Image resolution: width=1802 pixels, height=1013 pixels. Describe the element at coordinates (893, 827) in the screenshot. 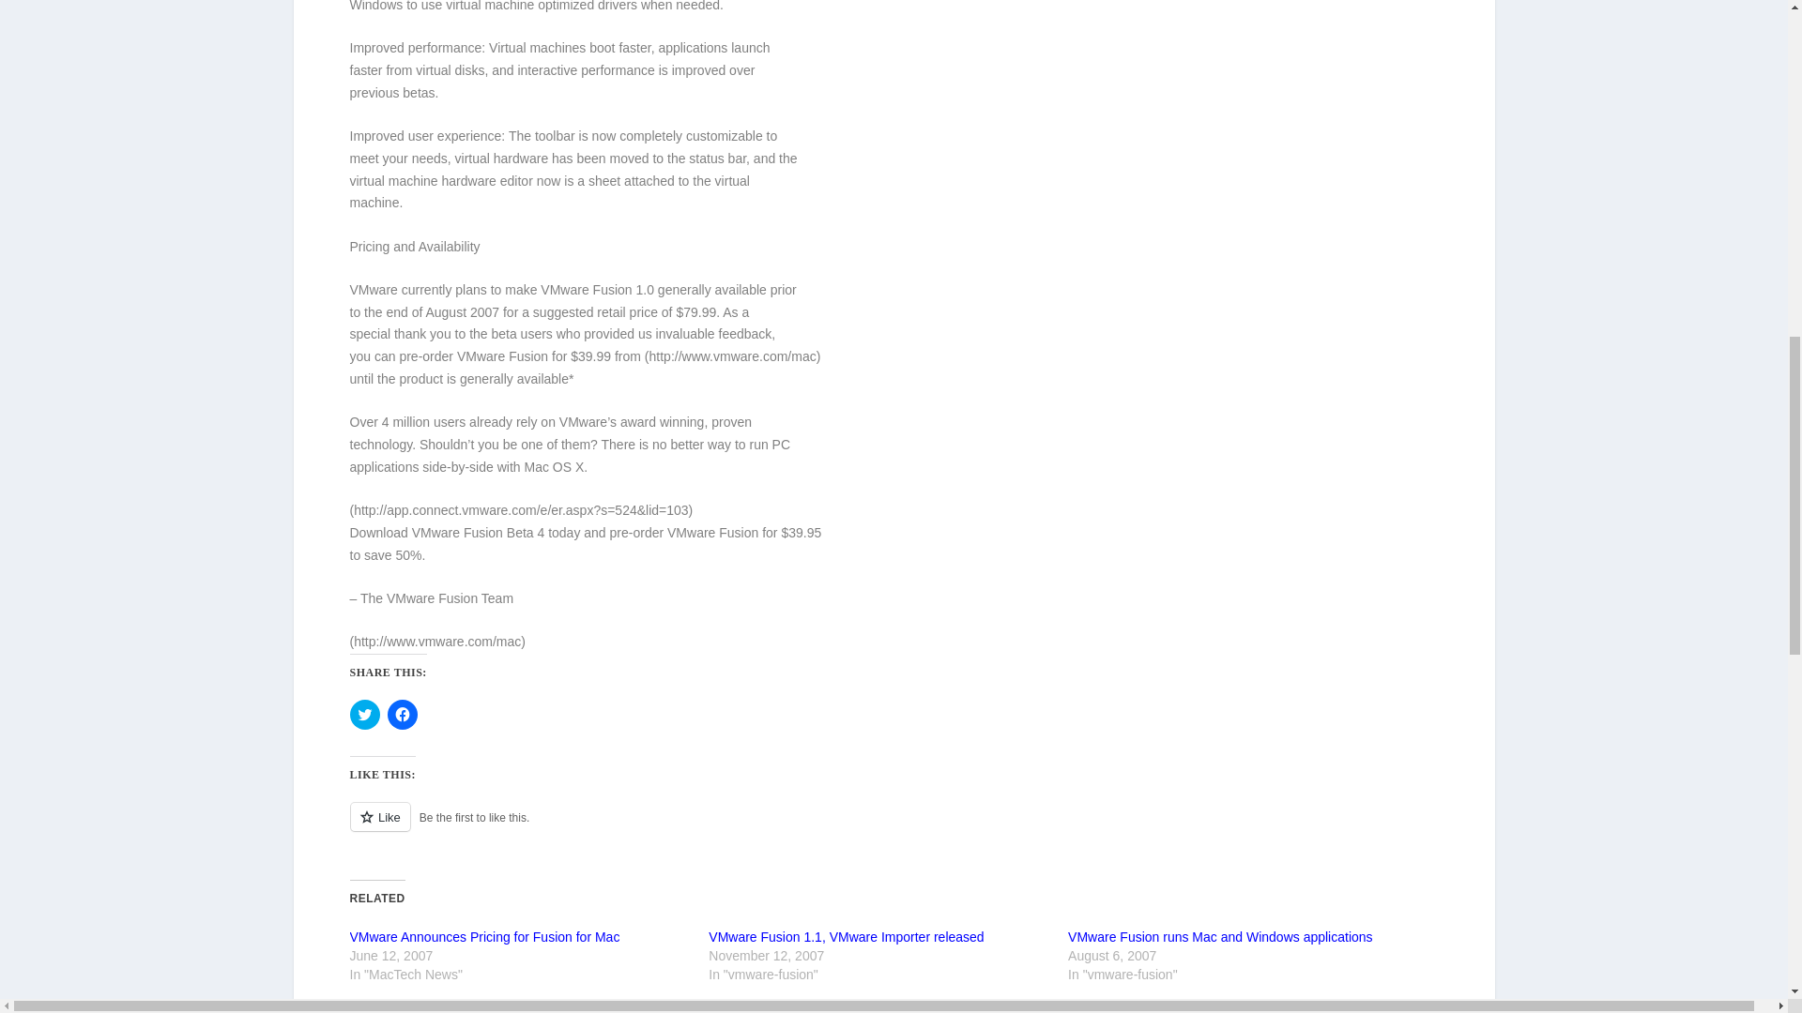

I see `Like or Reblog` at that location.